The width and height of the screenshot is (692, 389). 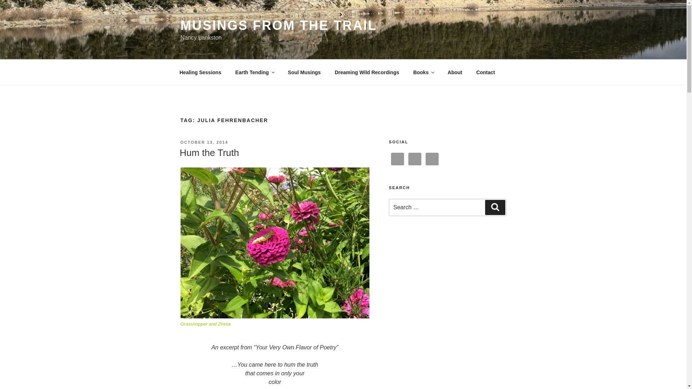 I want to click on Hum the Truth, so click(x=209, y=153).